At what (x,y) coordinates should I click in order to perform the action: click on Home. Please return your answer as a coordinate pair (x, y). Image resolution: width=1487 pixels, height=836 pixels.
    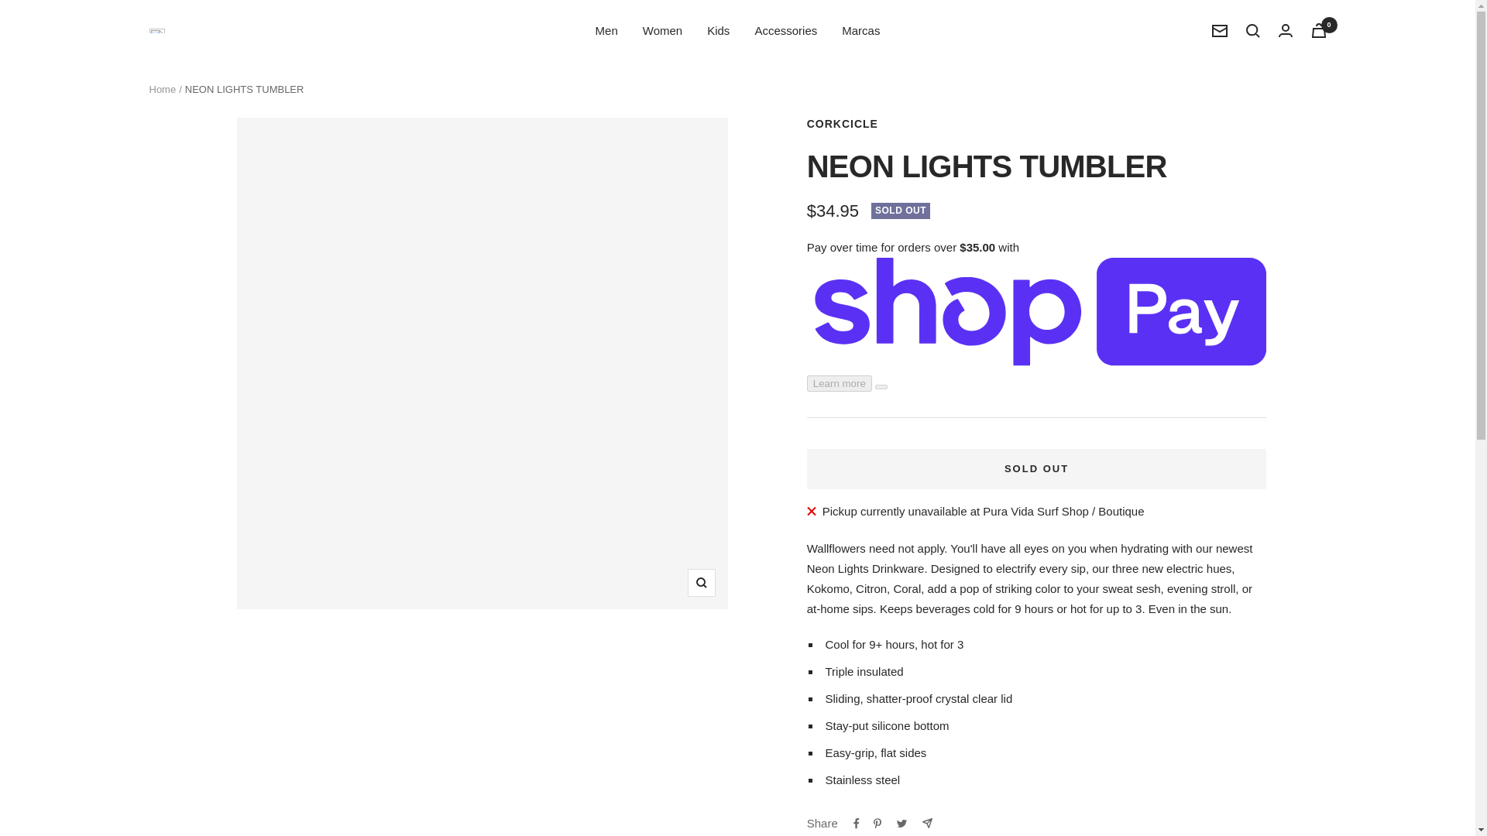
    Looking at the image, I should click on (162, 90).